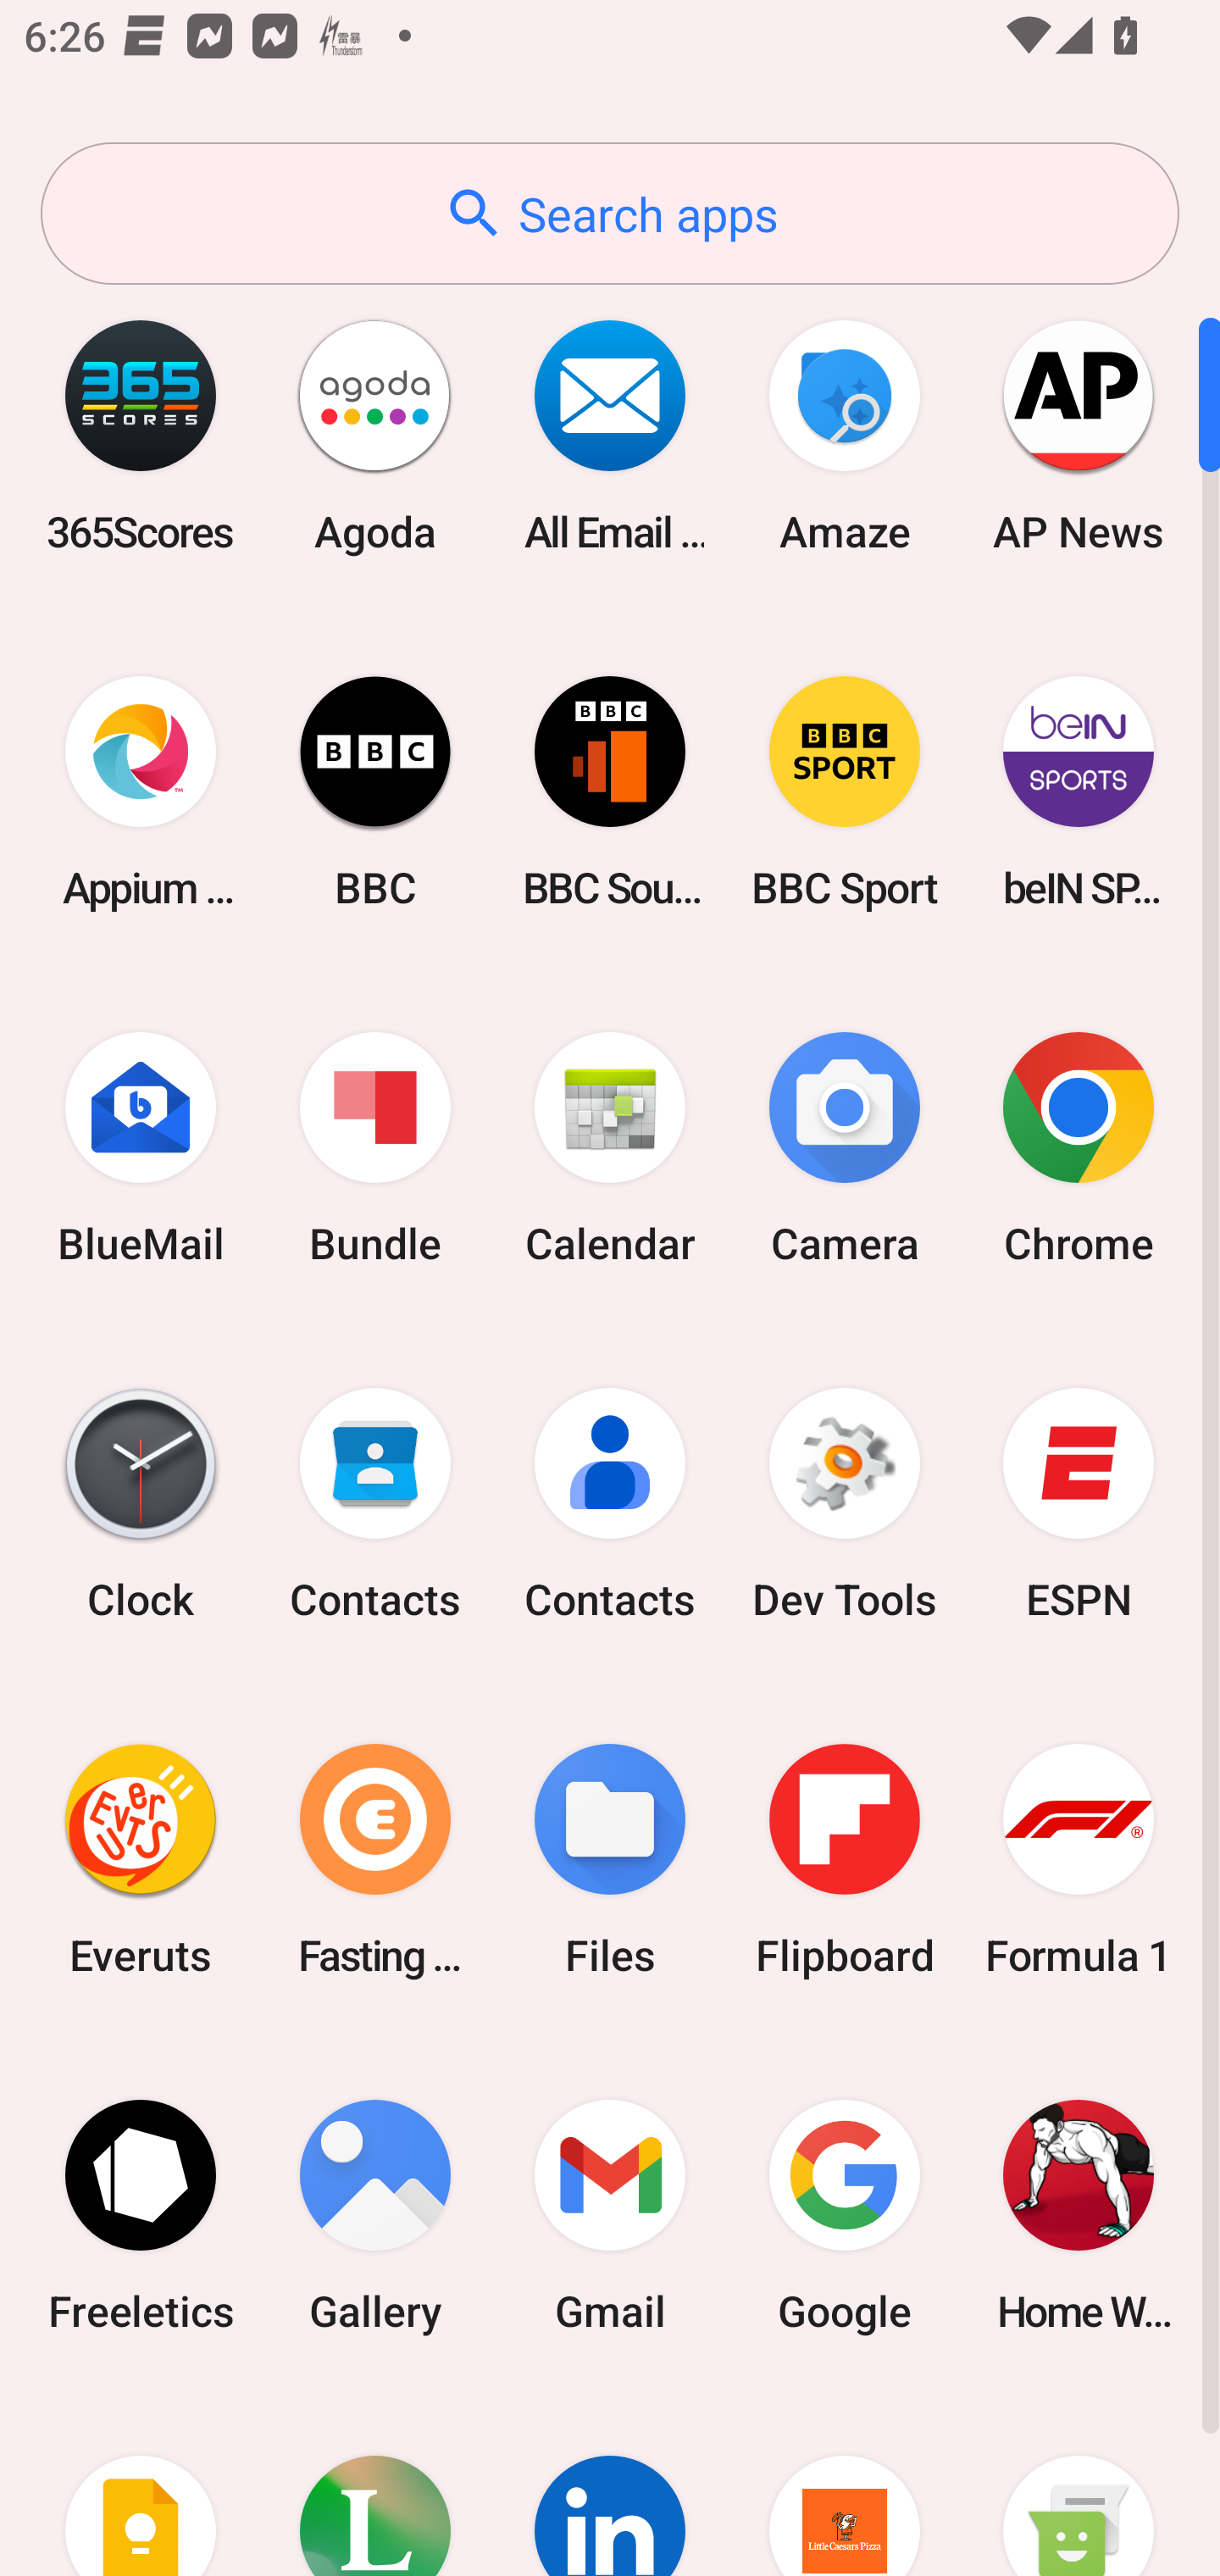 This screenshot has height=2576, width=1220. Describe the element at coordinates (375, 1149) in the screenshot. I see `Bundle` at that location.